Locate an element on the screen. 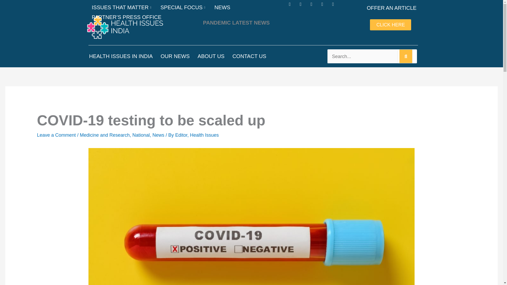  View all posts by Editor, Health Issues is located at coordinates (196, 135).